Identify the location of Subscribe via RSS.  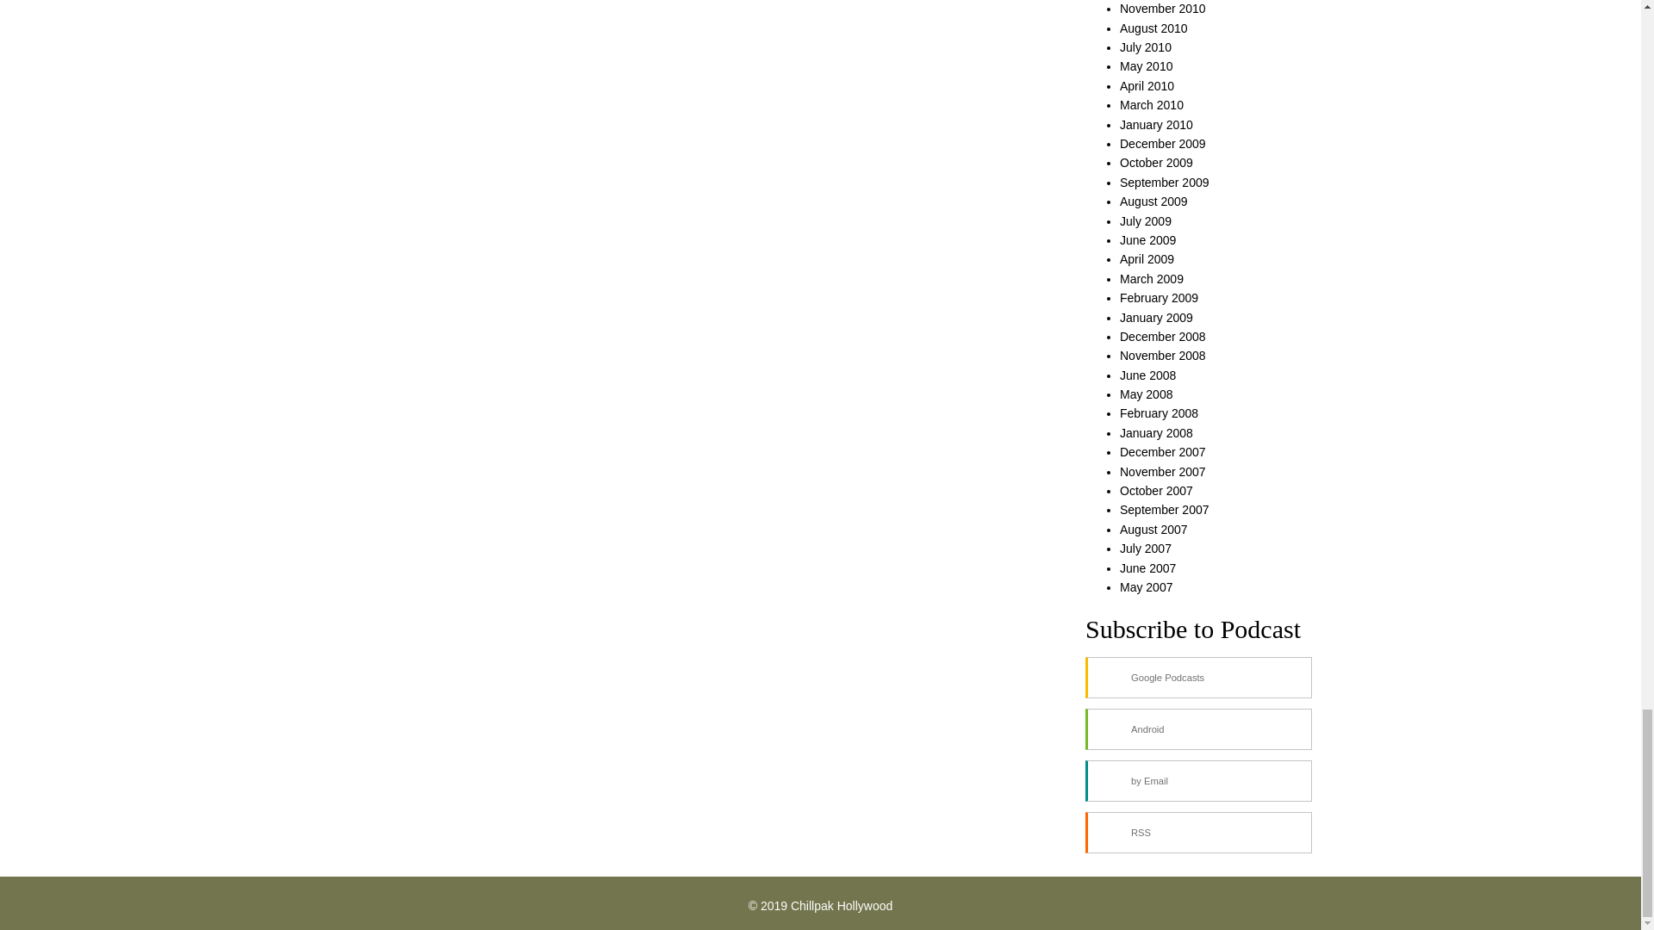
(1197, 832).